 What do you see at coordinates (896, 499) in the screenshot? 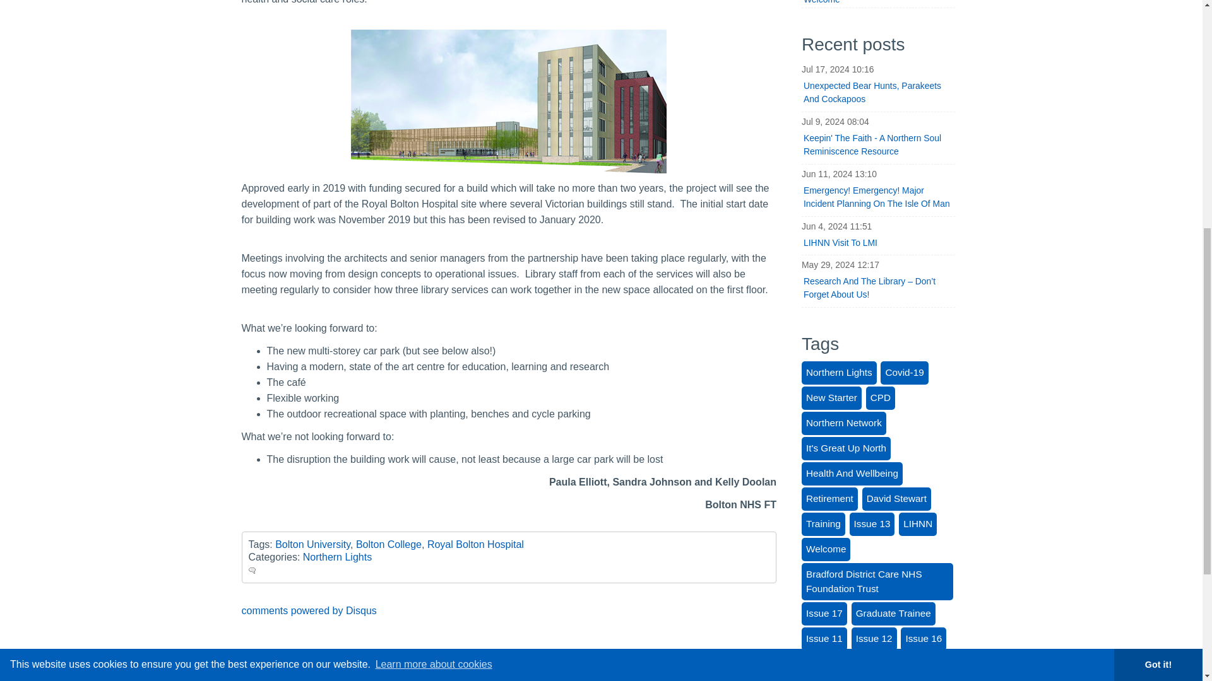
I see `David Stewart` at bounding box center [896, 499].